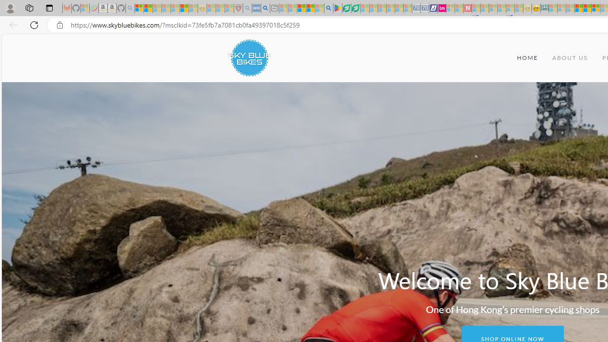 The height and width of the screenshot is (342, 608). What do you see at coordinates (579, 9) in the screenshot?
I see `Expert Portfolios` at bounding box center [579, 9].